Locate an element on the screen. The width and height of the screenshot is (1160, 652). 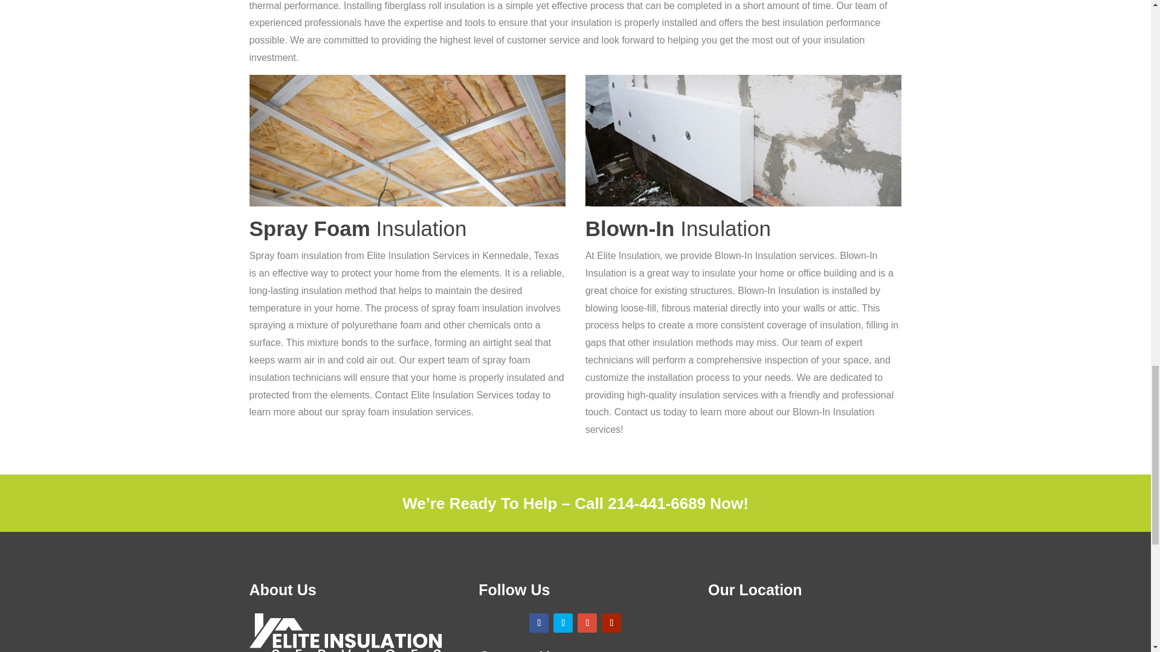
Follow on Youtube is located at coordinates (611, 623).